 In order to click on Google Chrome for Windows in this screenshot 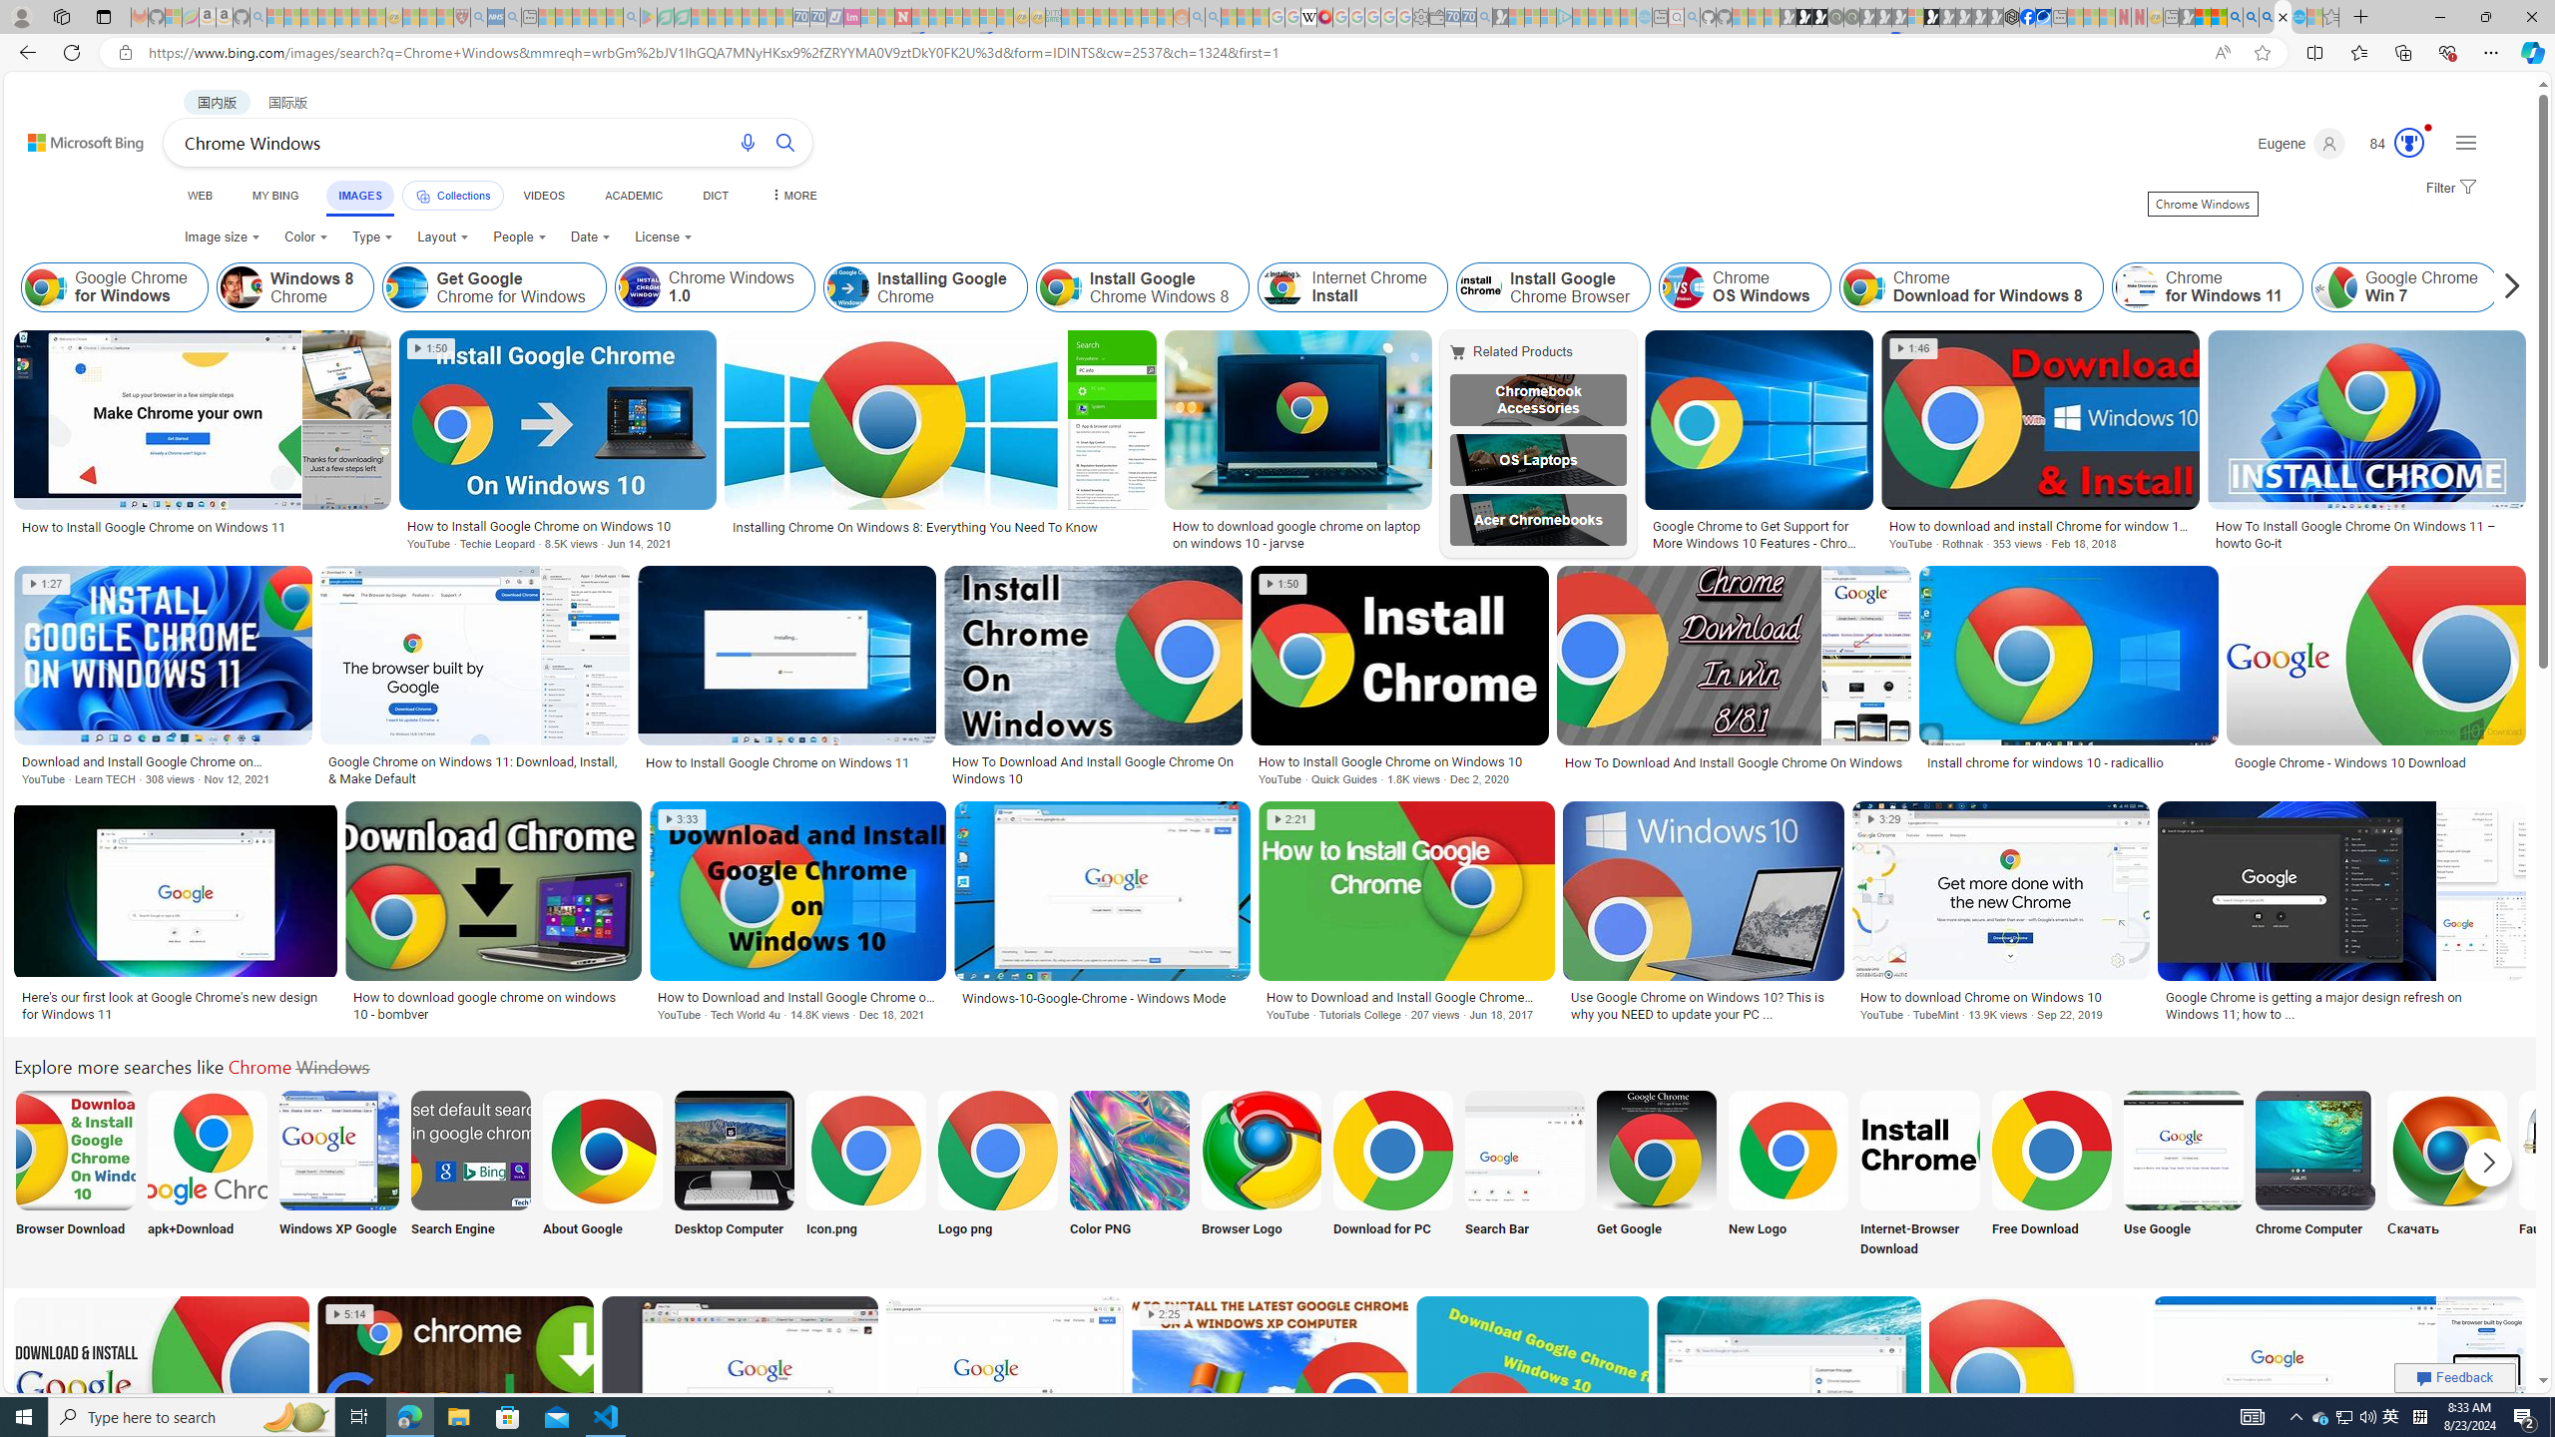, I will do `click(115, 287)`.